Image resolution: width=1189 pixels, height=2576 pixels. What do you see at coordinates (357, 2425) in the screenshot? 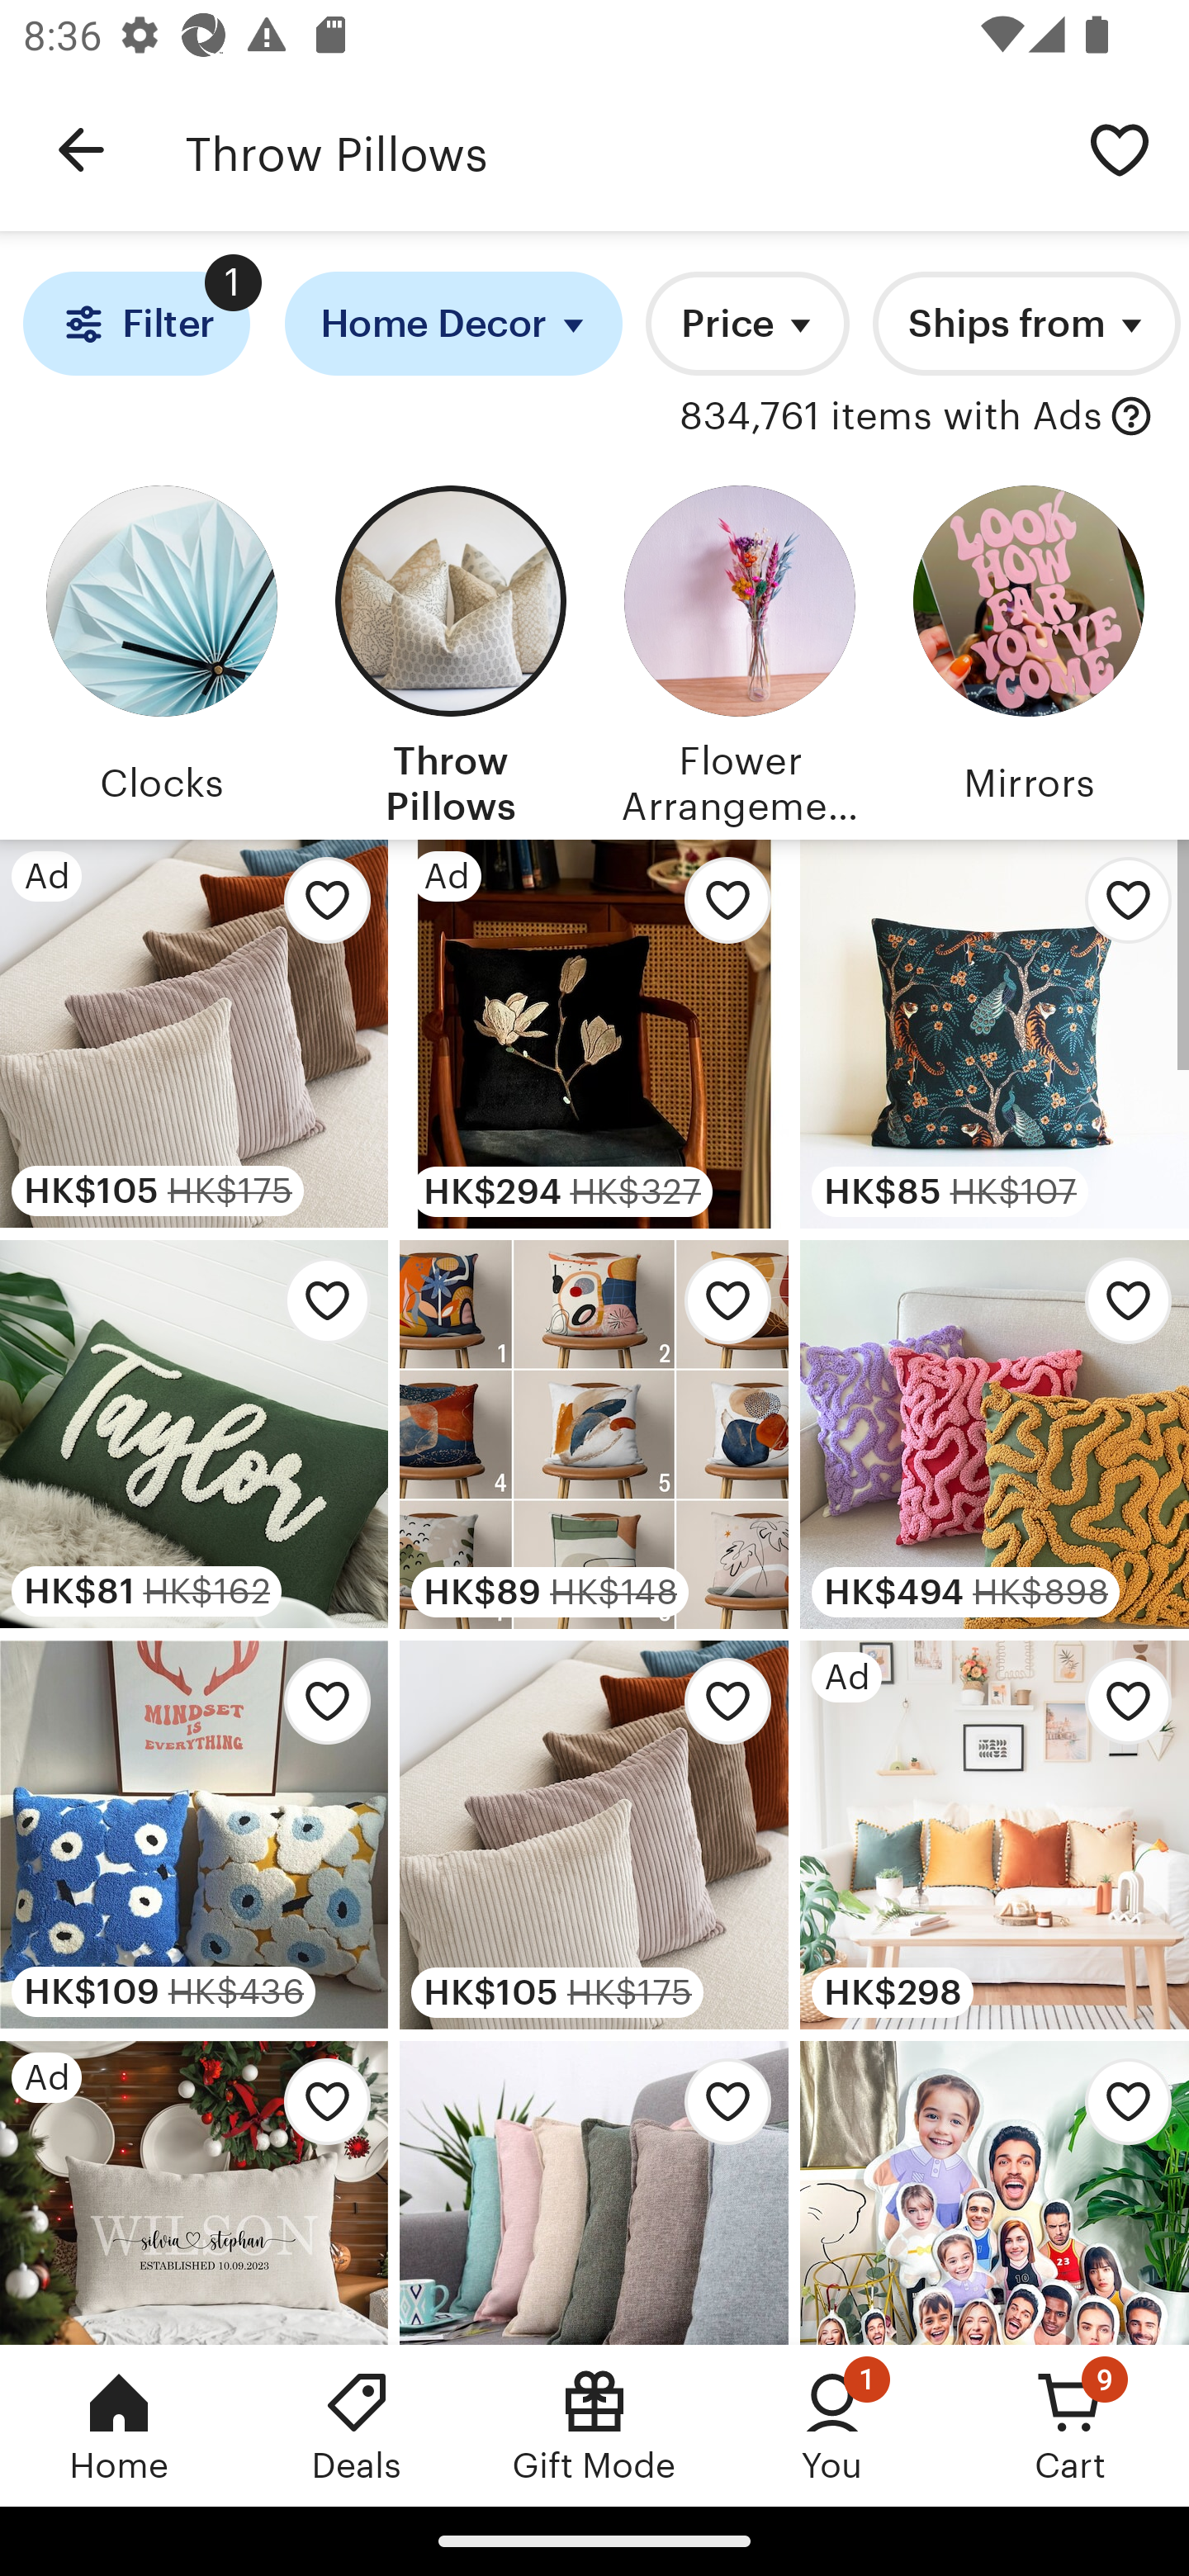
I see `Deals` at bounding box center [357, 2425].